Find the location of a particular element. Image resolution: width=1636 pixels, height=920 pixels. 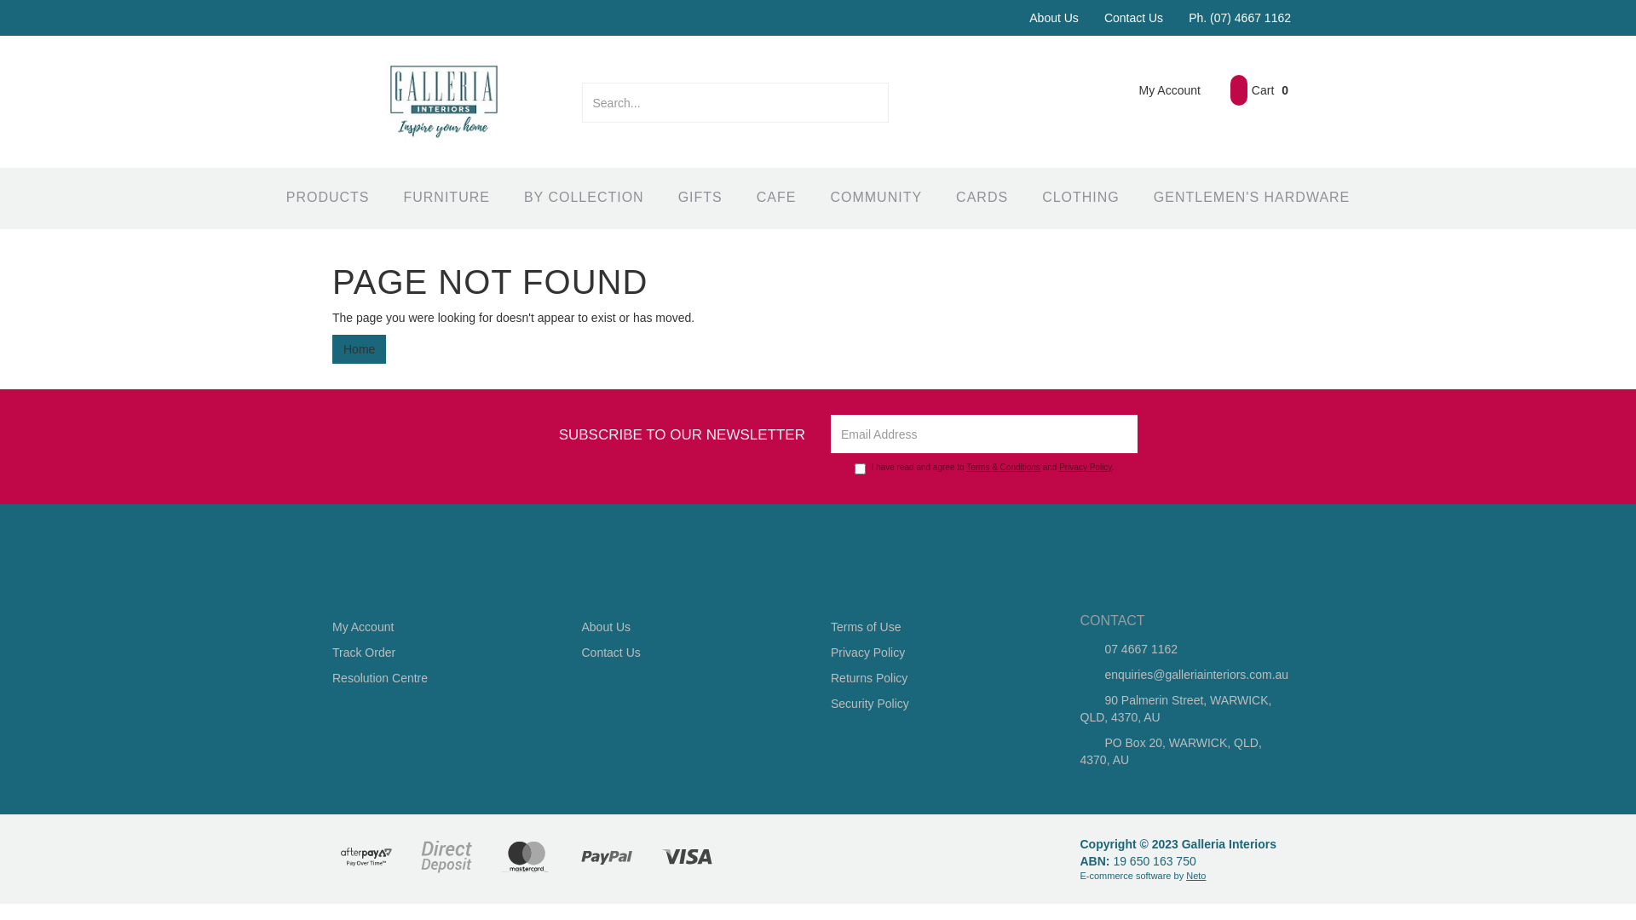

Search is located at coordinates (878, 102).